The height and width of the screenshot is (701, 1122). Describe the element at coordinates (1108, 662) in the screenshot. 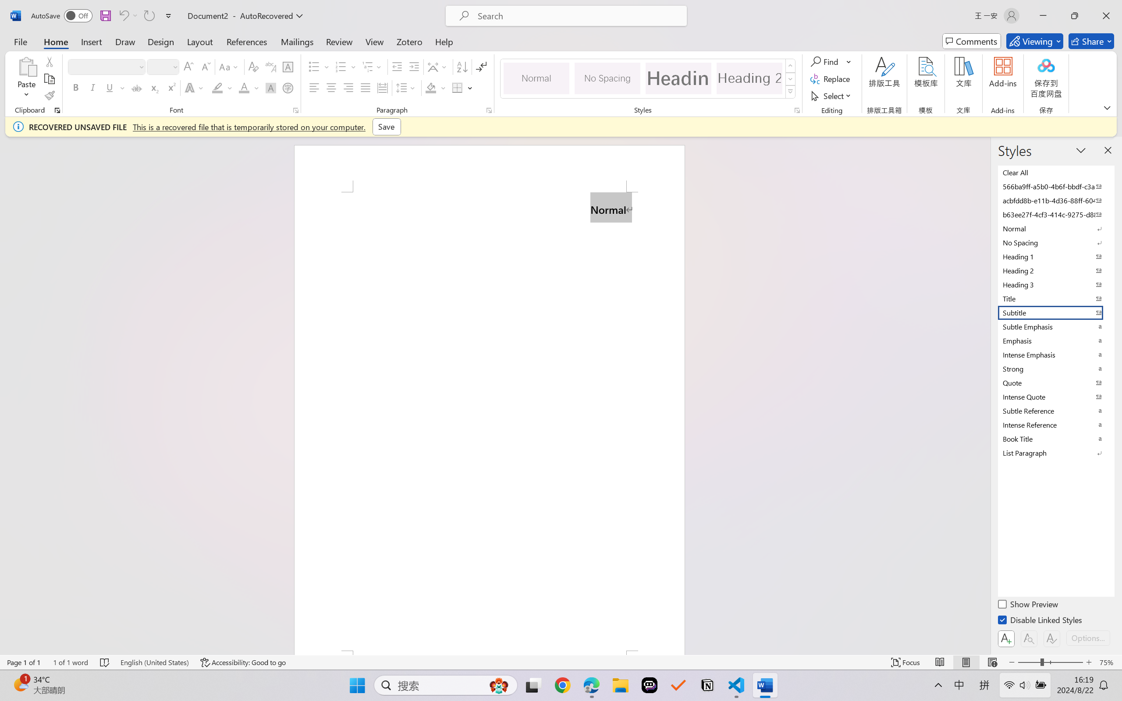

I see `Zoom 75%` at that location.